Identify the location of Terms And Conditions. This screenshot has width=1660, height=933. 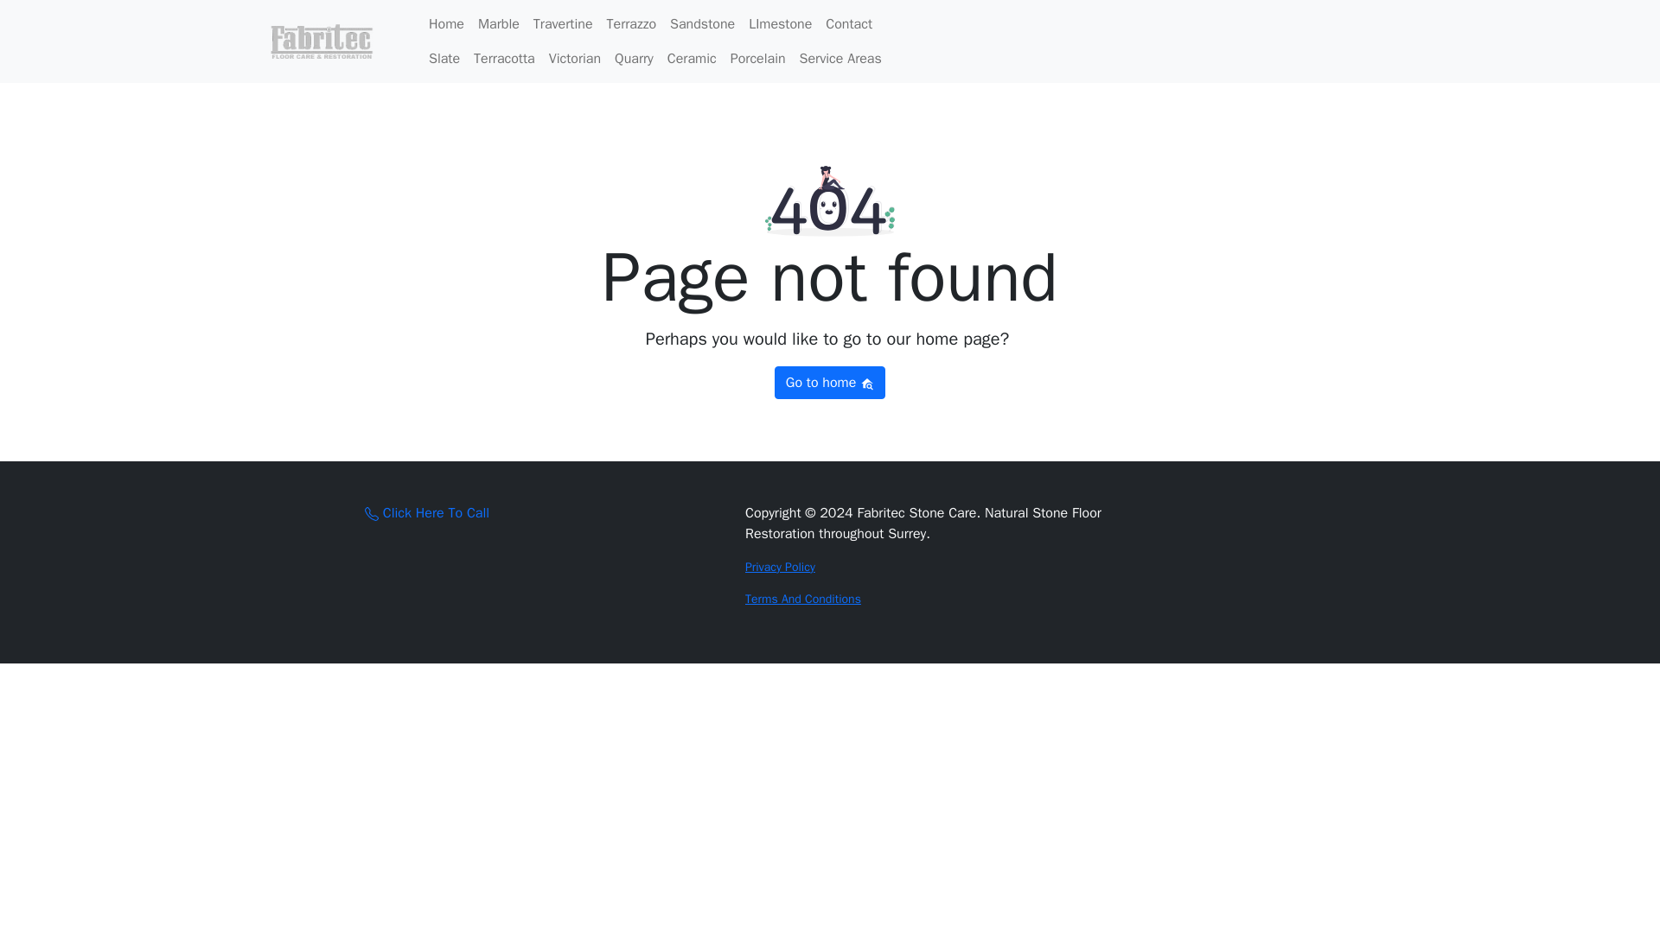
(803, 599).